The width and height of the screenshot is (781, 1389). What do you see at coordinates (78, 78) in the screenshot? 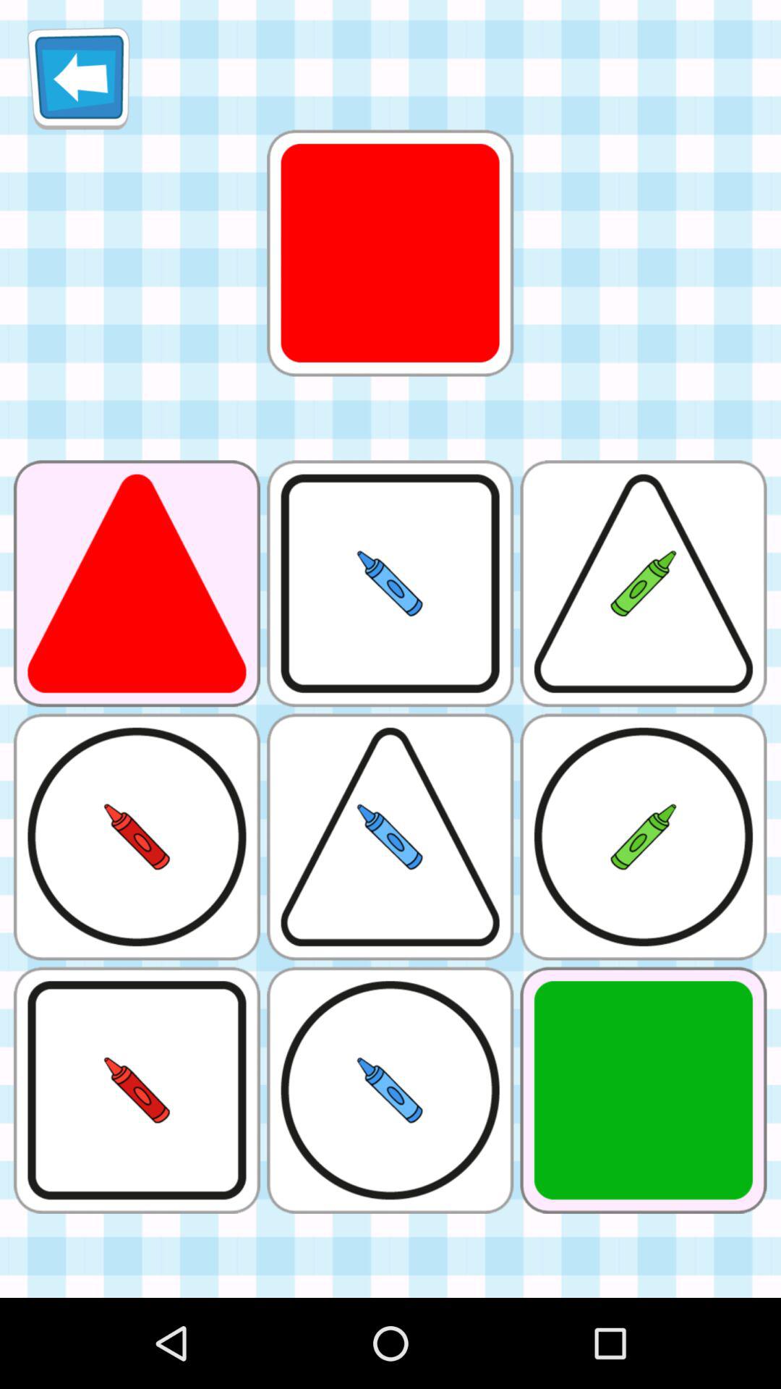
I see `go to arrow` at bounding box center [78, 78].